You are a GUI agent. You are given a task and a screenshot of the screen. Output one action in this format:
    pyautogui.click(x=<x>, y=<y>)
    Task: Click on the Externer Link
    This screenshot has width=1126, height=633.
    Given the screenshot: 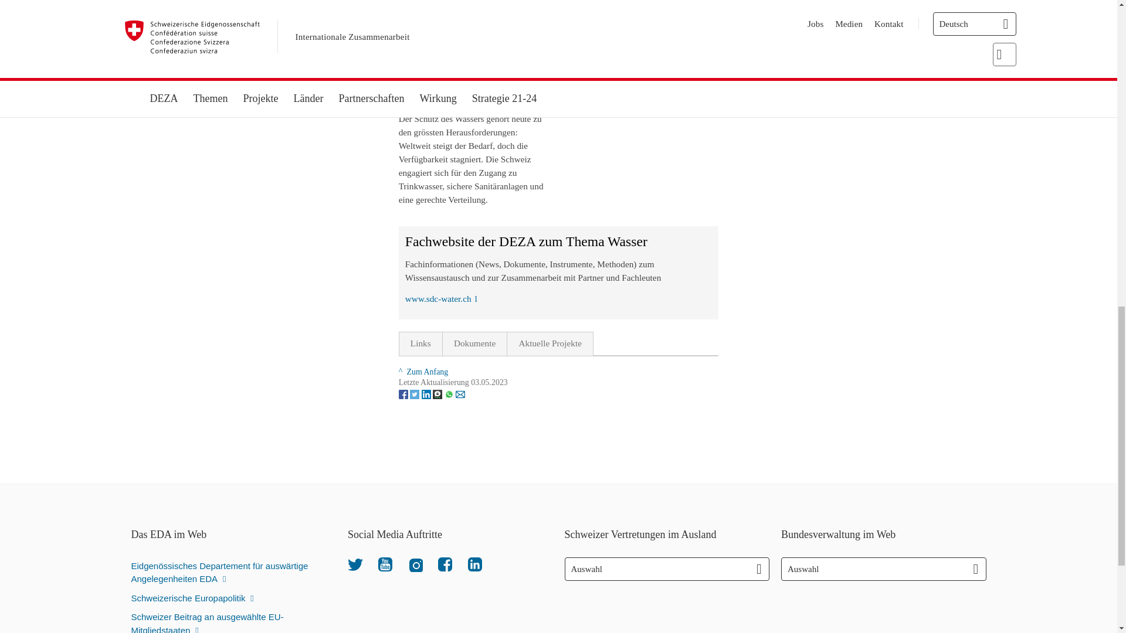 What is the action you would take?
    pyautogui.click(x=441, y=299)
    